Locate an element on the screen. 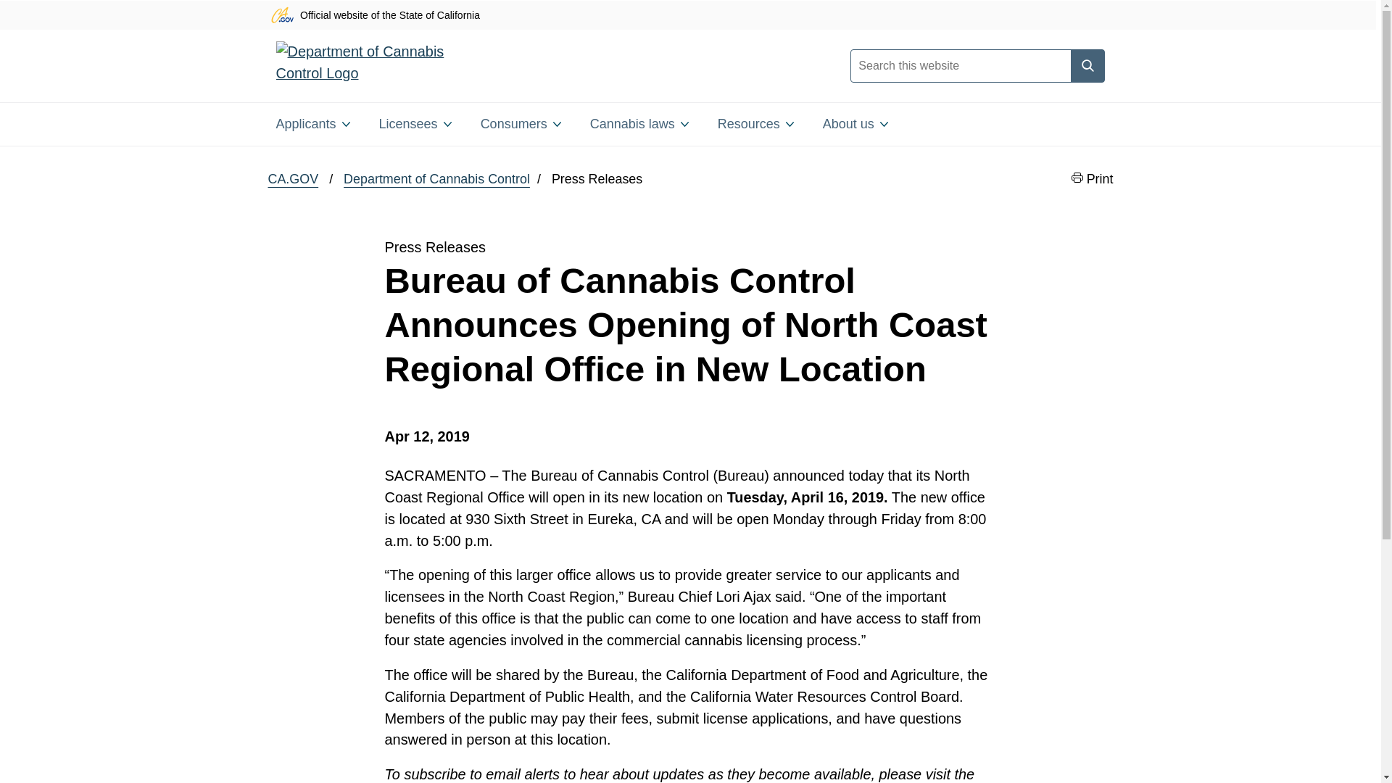  Resources is located at coordinates (755, 123).